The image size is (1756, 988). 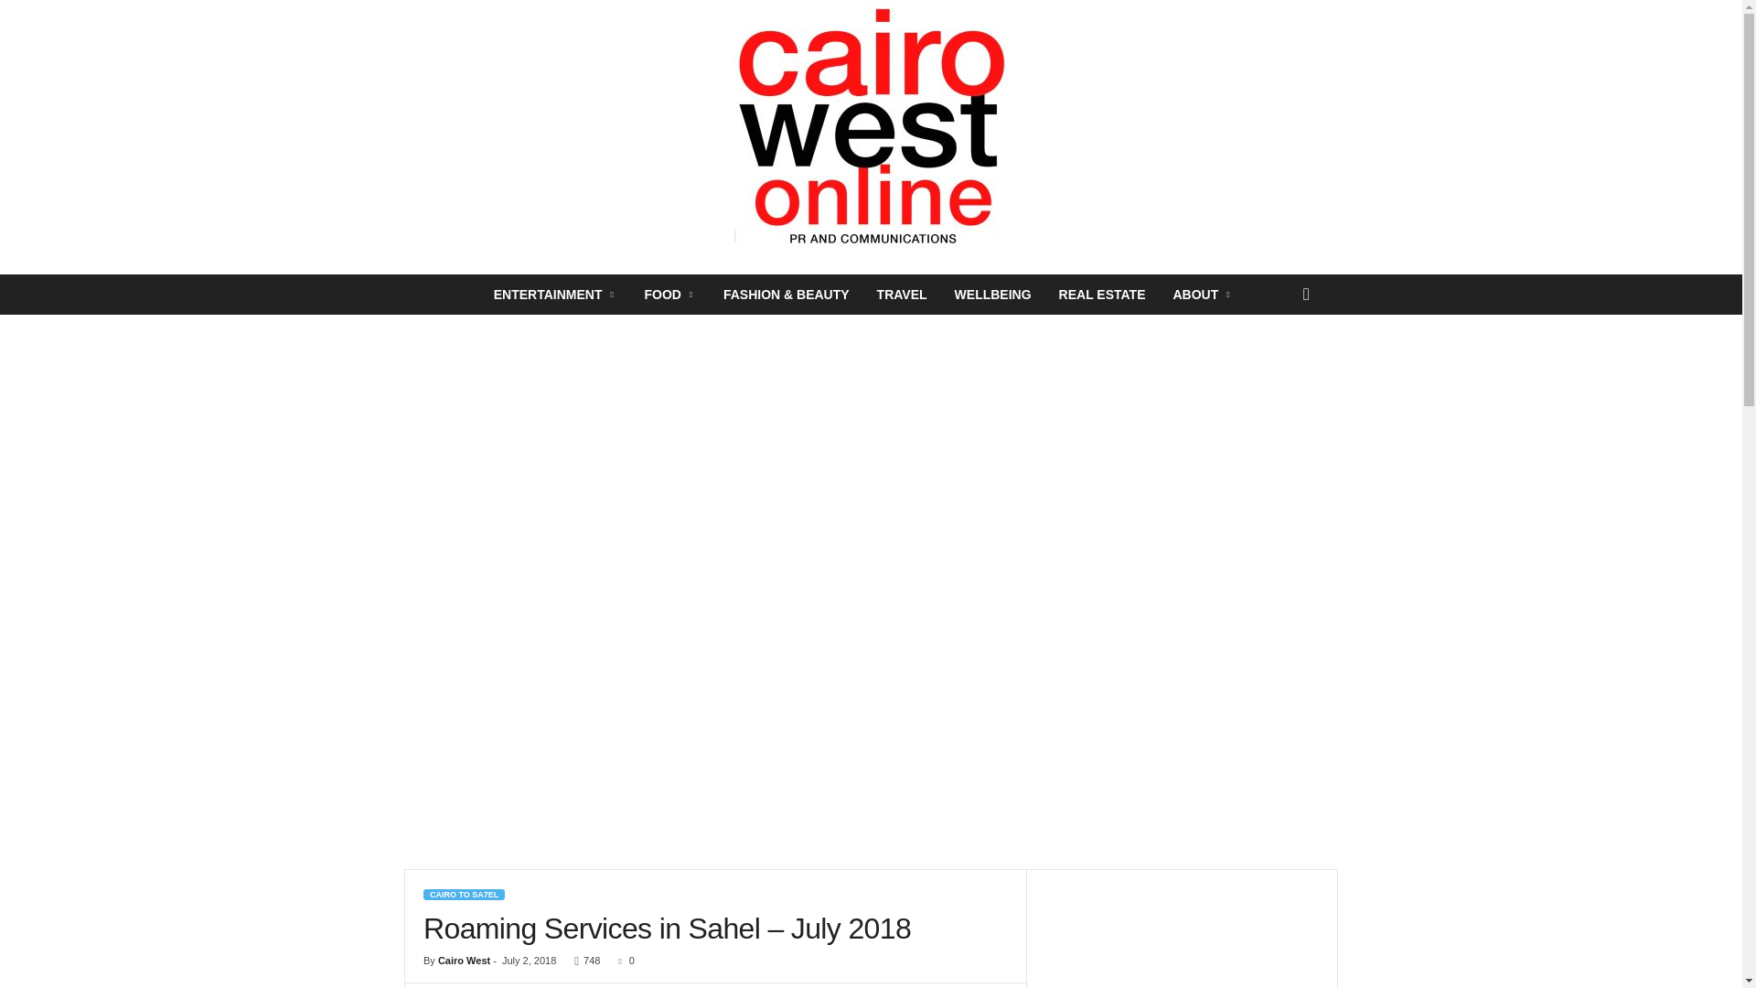 I want to click on 0, so click(x=622, y=961).